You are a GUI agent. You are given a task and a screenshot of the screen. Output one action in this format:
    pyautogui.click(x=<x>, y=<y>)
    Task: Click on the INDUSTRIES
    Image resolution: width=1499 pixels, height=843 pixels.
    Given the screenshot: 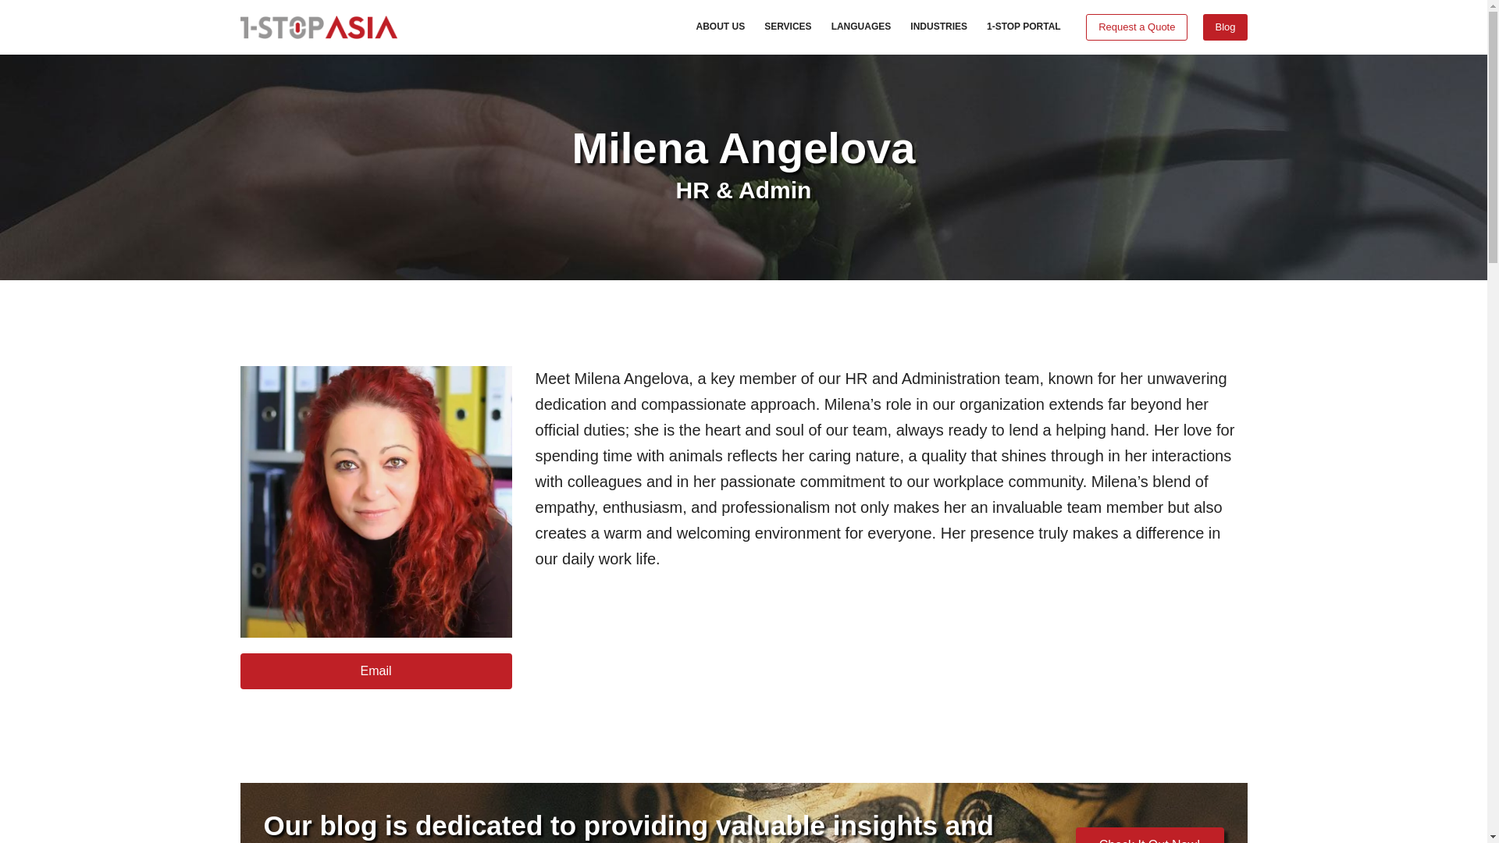 What is the action you would take?
    pyautogui.click(x=938, y=27)
    